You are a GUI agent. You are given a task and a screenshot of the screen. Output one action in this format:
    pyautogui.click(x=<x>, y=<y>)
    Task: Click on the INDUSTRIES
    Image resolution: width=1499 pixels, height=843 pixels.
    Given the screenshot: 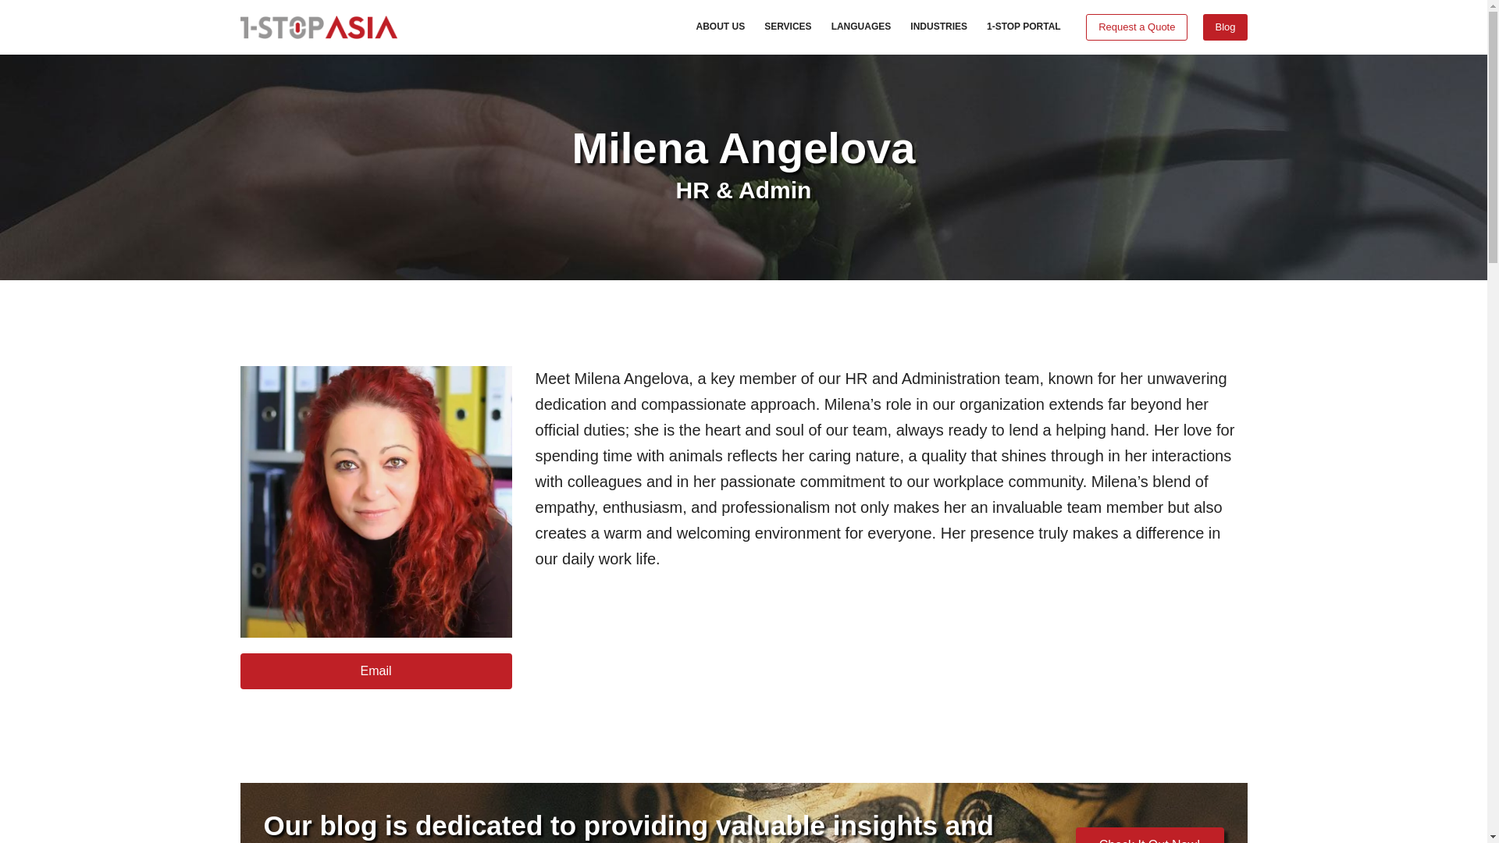 What is the action you would take?
    pyautogui.click(x=938, y=27)
    